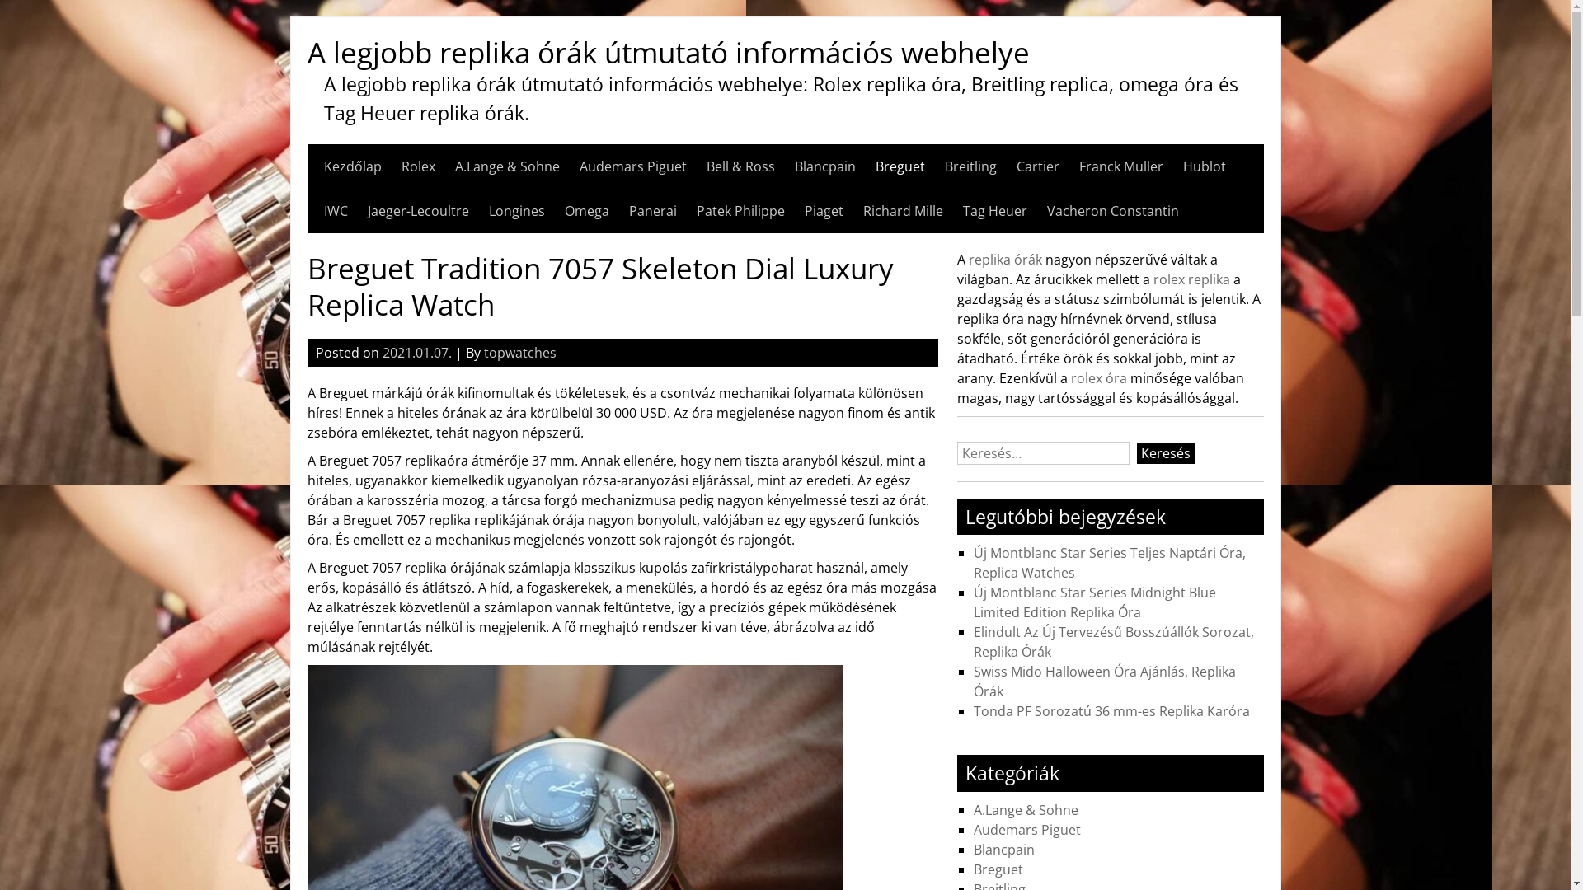 This screenshot has height=890, width=1583. Describe the element at coordinates (632, 166) in the screenshot. I see `Audemars Piguet` at that location.